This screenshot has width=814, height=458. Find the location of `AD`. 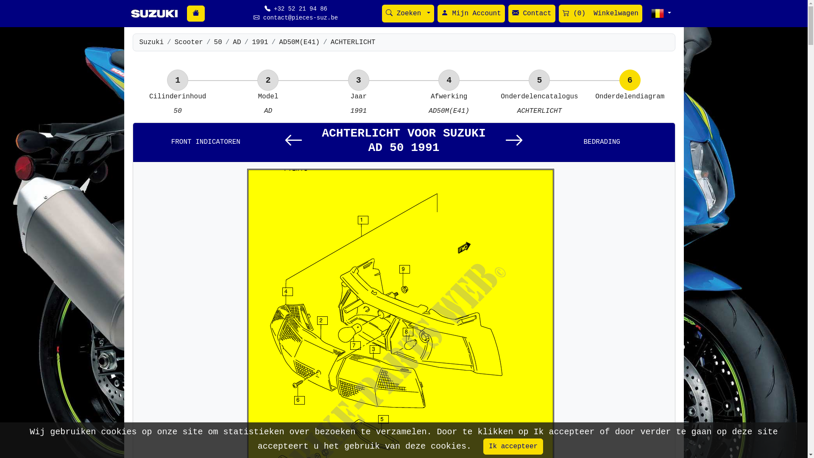

AD is located at coordinates (237, 42).